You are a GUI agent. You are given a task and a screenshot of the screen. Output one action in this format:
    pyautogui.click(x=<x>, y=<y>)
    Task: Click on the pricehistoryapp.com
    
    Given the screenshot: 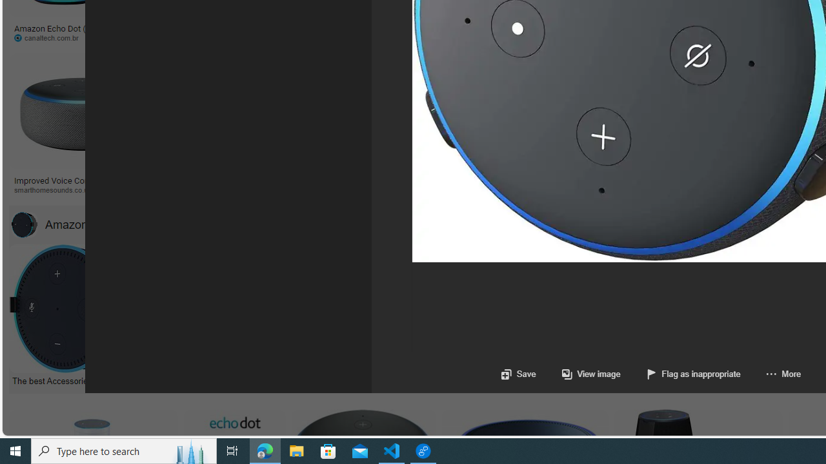 What is the action you would take?
    pyautogui.click(x=327, y=37)
    